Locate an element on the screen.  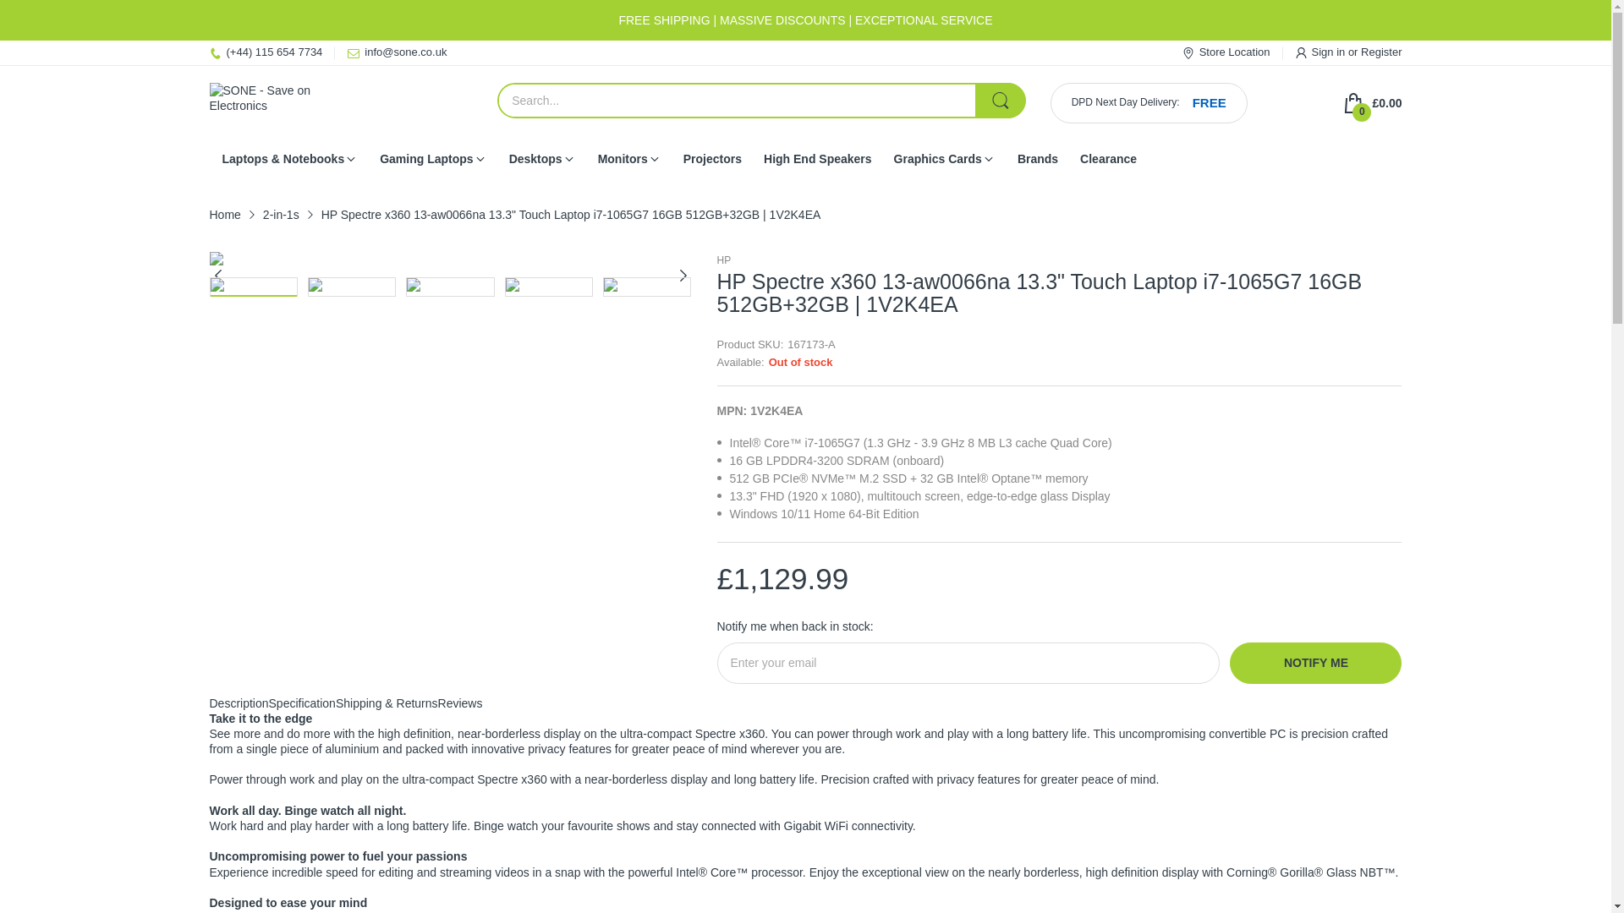
Monitors is located at coordinates (623, 159).